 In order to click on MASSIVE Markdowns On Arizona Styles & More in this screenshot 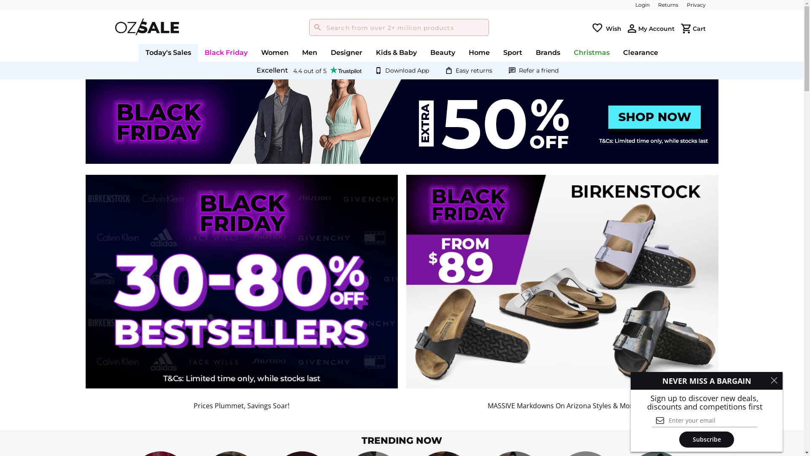, I will do `click(562, 282)`.